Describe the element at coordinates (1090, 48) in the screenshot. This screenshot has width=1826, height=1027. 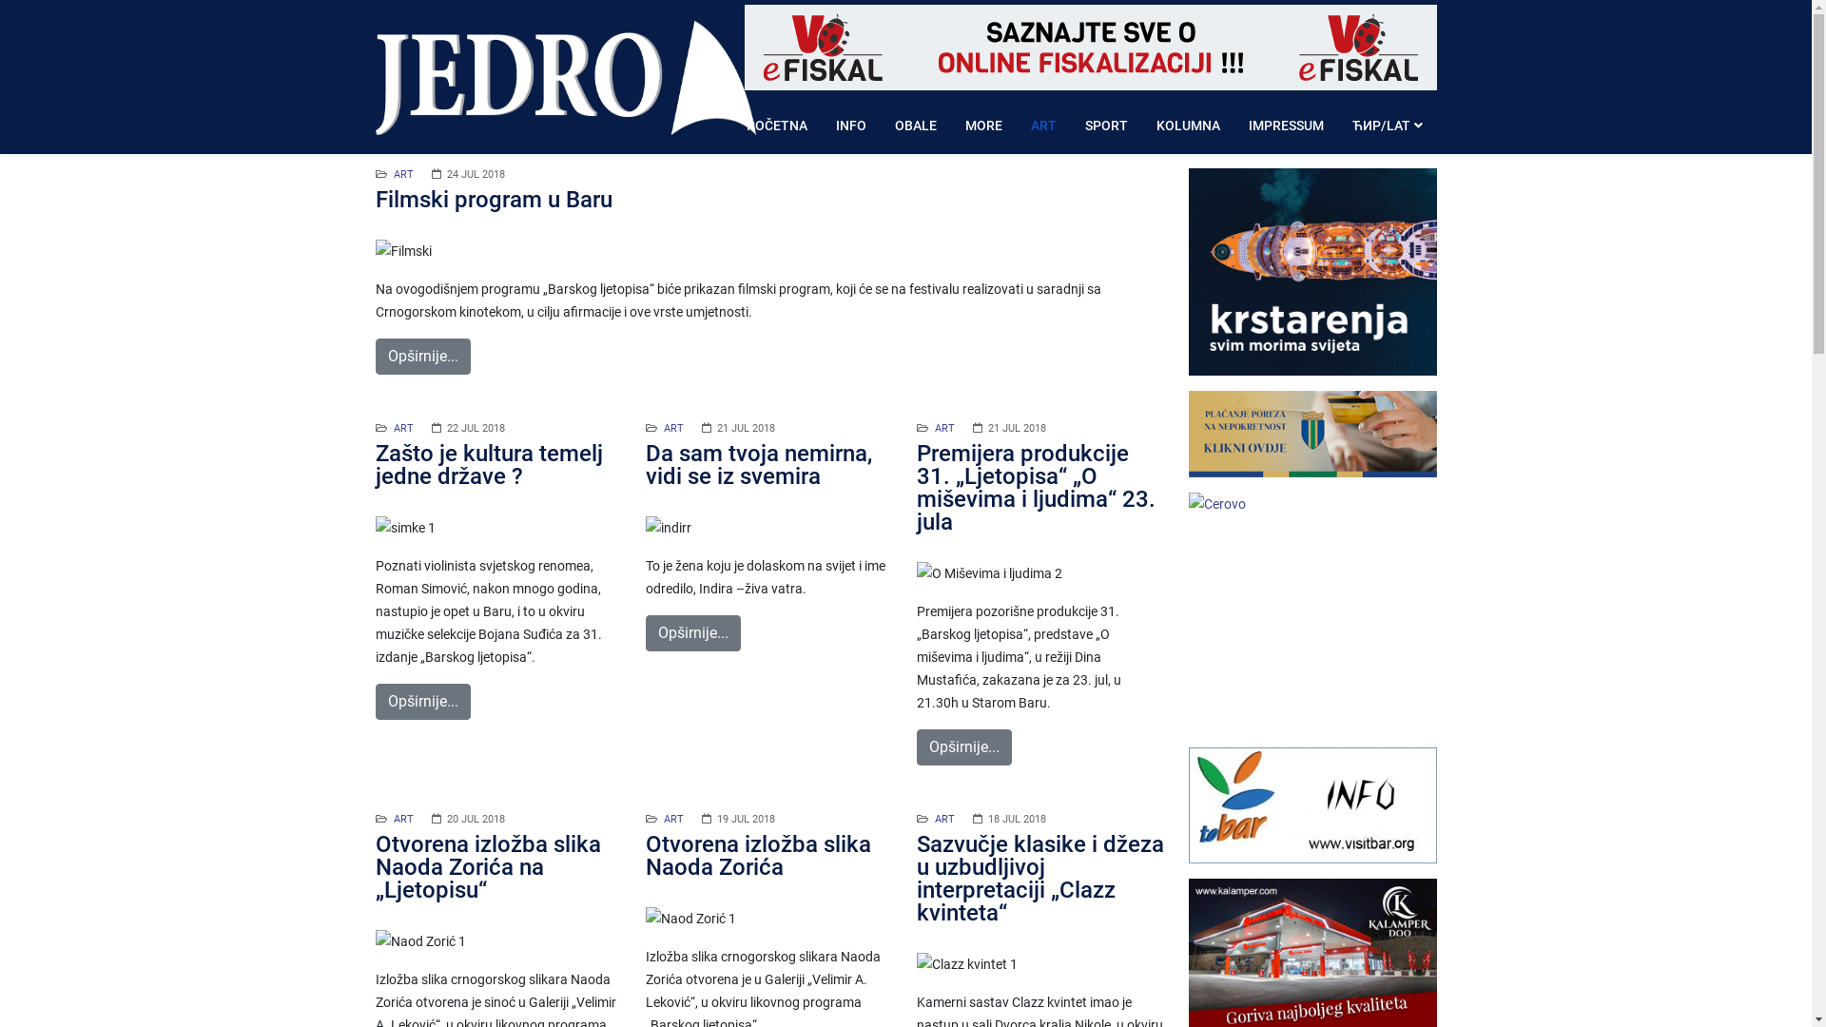
I see `VG Fiskalizacija` at that location.